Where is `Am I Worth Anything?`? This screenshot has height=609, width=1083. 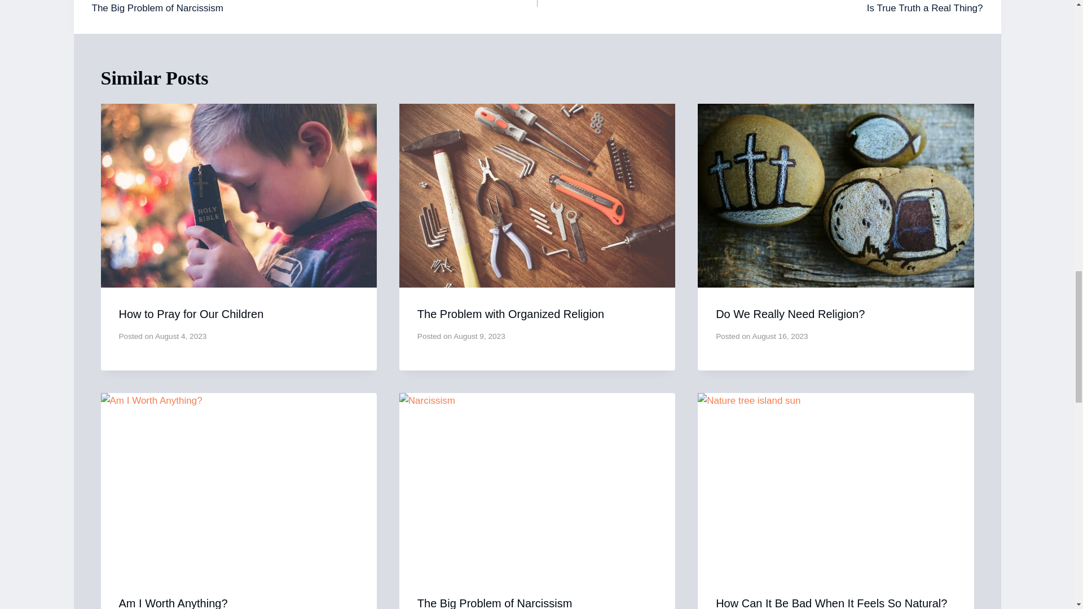
Am I Worth Anything? is located at coordinates (173, 603).